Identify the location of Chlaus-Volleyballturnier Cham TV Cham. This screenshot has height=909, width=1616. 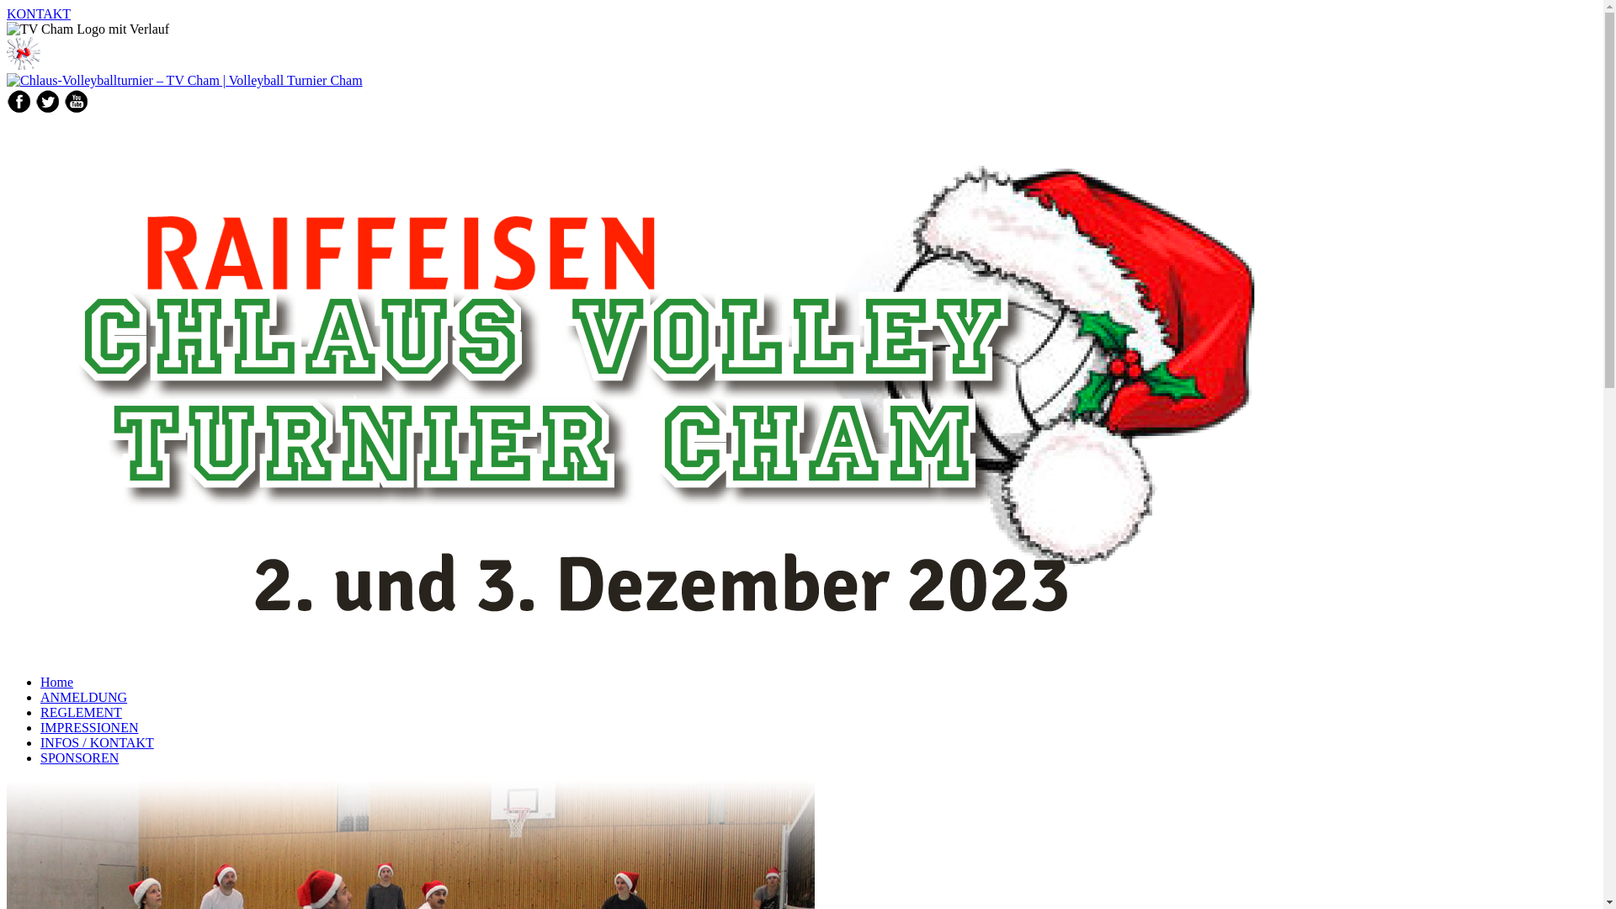
(680, 387).